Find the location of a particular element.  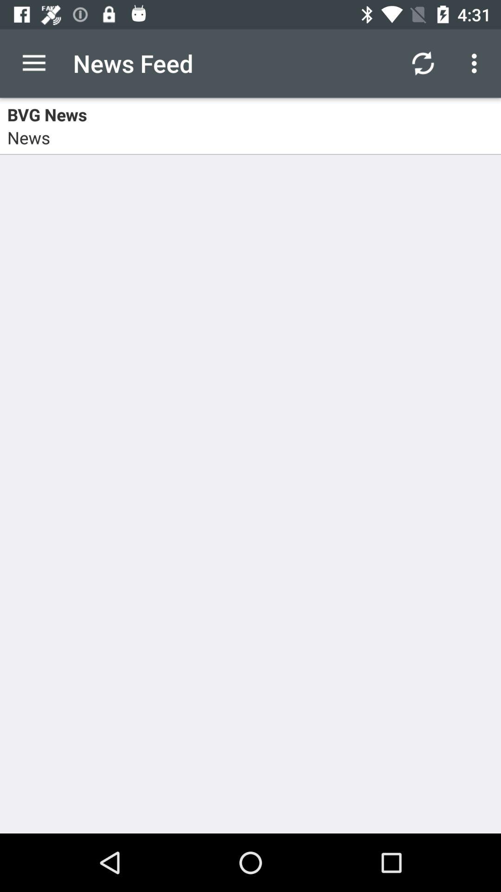

select icon to the right of the news feed is located at coordinates (423, 63).